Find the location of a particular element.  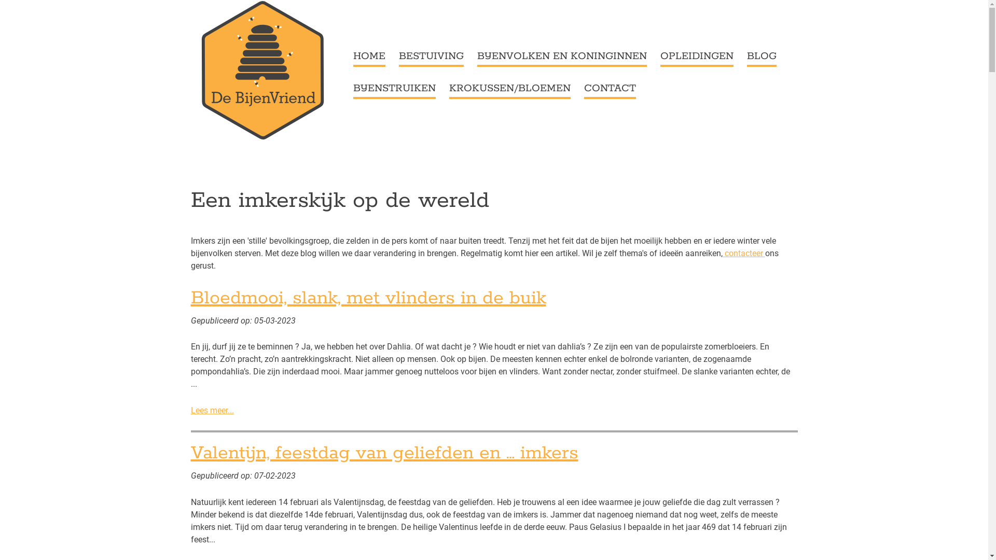

HOME is located at coordinates (369, 58).